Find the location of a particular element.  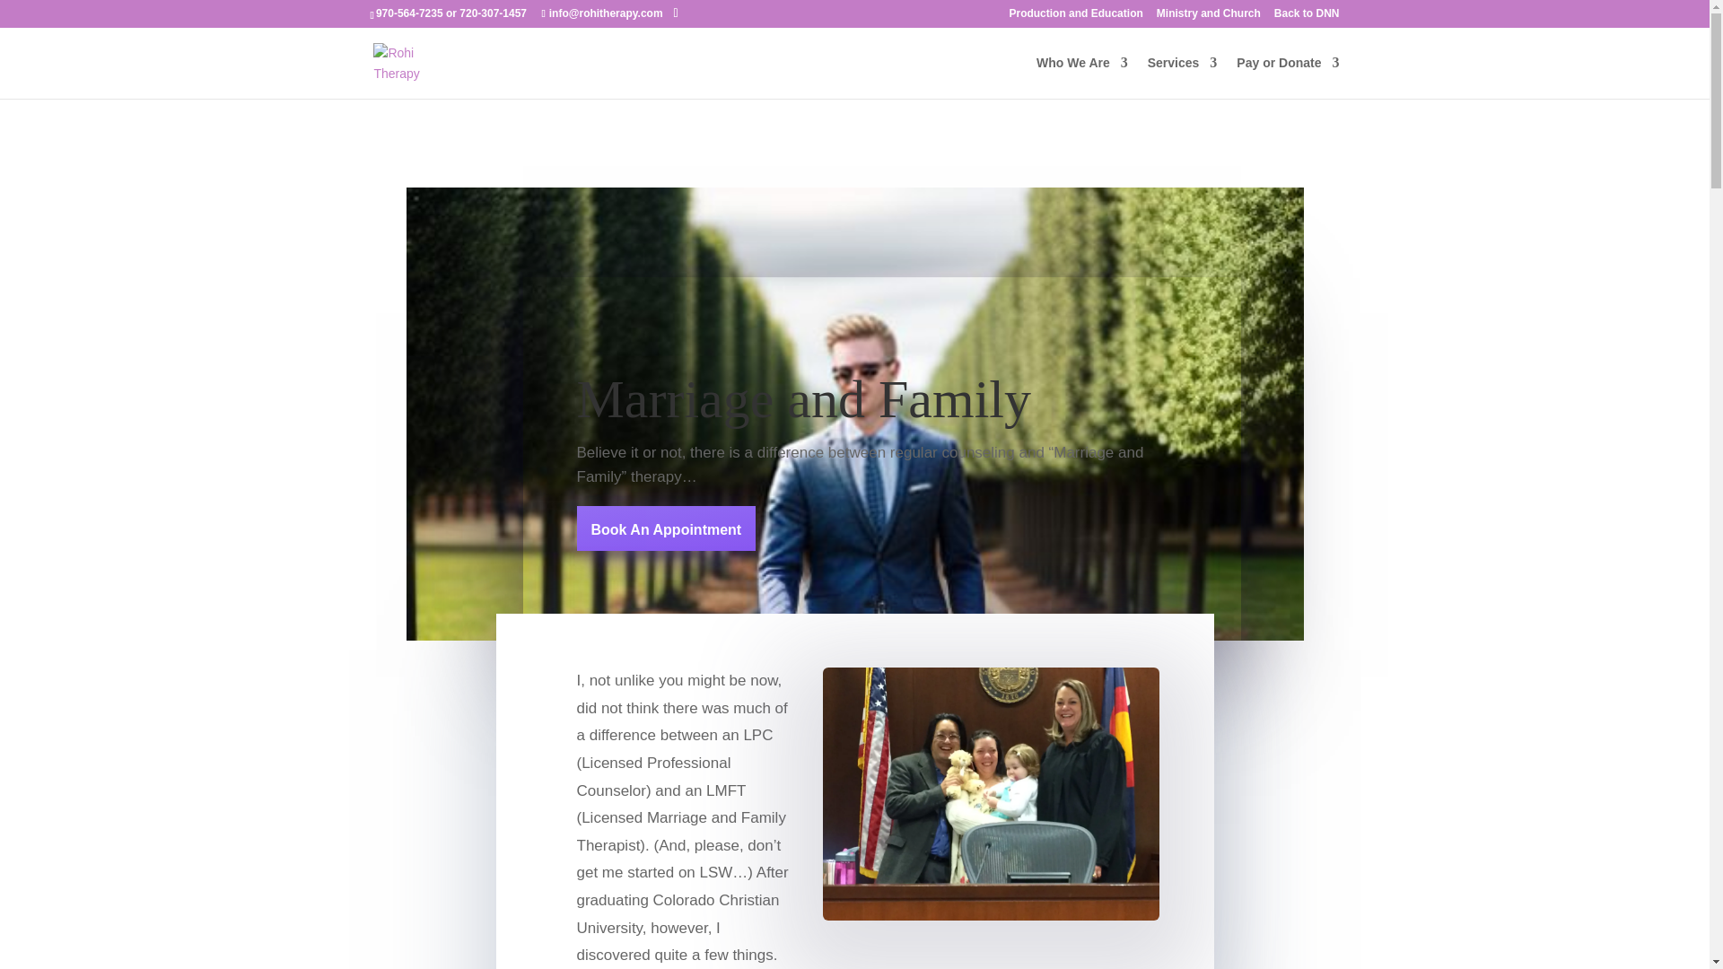

Back to DNN is located at coordinates (1307, 17).